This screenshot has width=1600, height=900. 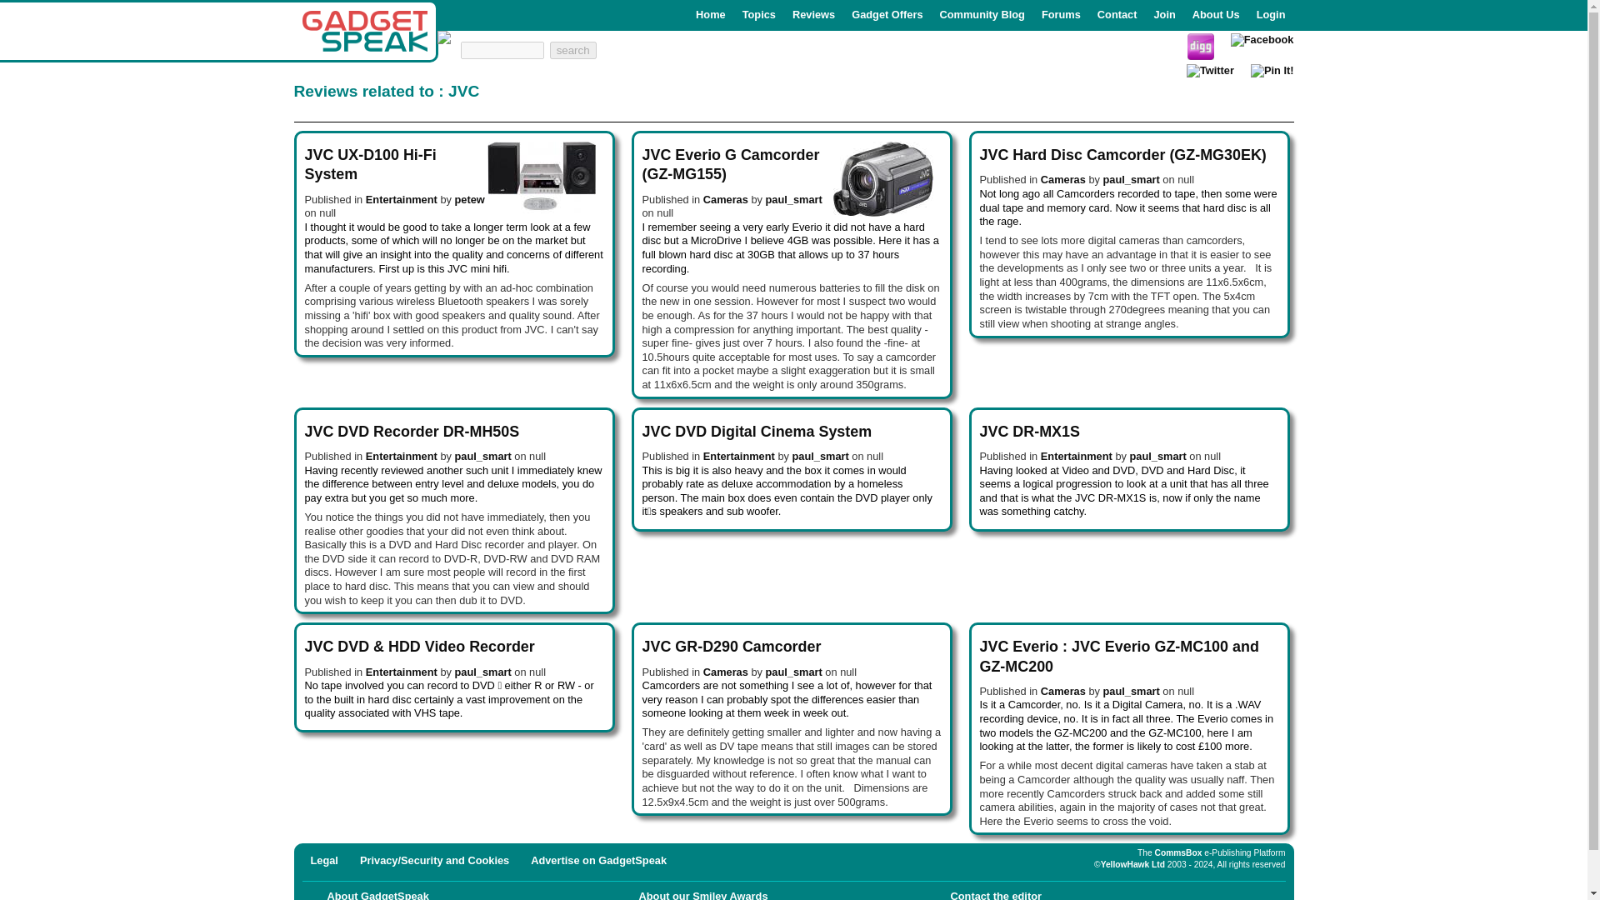 What do you see at coordinates (402, 200) in the screenshot?
I see `Entertainment` at bounding box center [402, 200].